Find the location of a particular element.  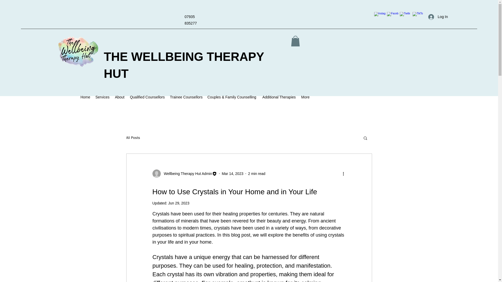

Qualified Counsellors is located at coordinates (147, 97).